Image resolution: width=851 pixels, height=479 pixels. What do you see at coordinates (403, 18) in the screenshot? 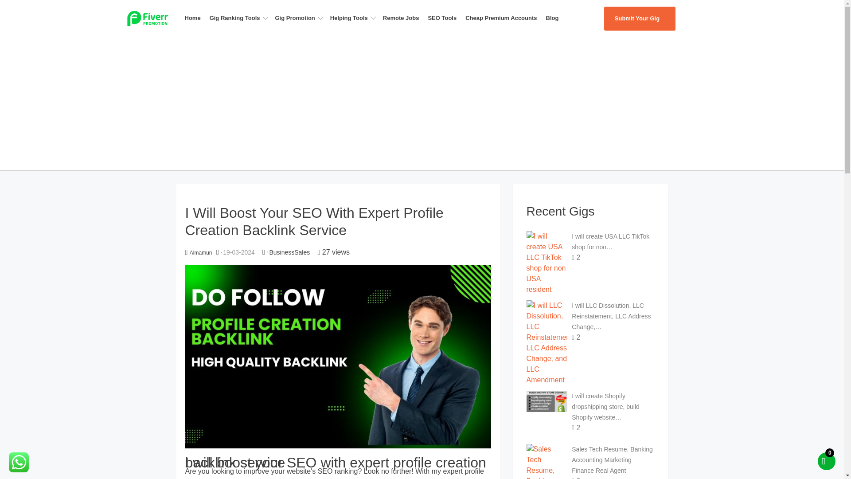
I see `Remote Jobs` at bounding box center [403, 18].